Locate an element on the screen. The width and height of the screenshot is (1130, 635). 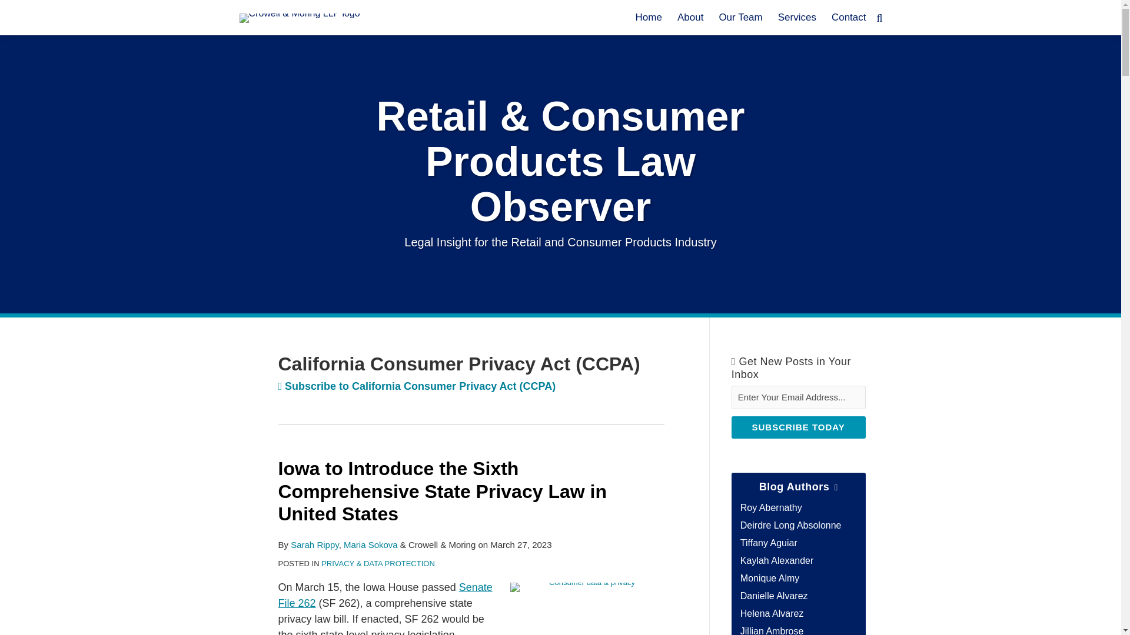
Senate File 262 is located at coordinates (385, 595).